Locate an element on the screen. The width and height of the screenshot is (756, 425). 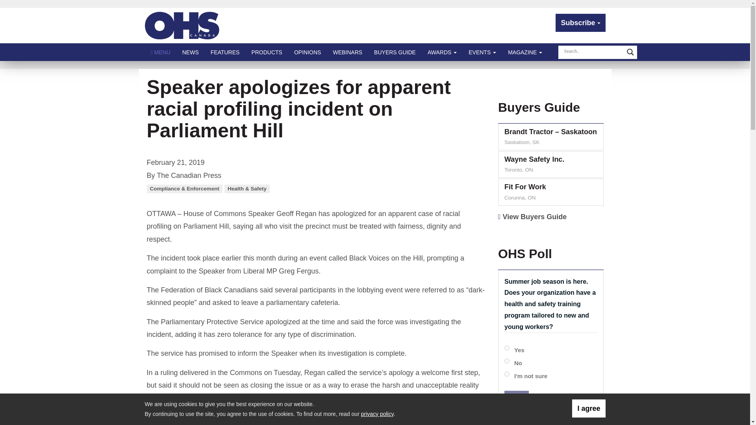
NEWS is located at coordinates (191, 52).